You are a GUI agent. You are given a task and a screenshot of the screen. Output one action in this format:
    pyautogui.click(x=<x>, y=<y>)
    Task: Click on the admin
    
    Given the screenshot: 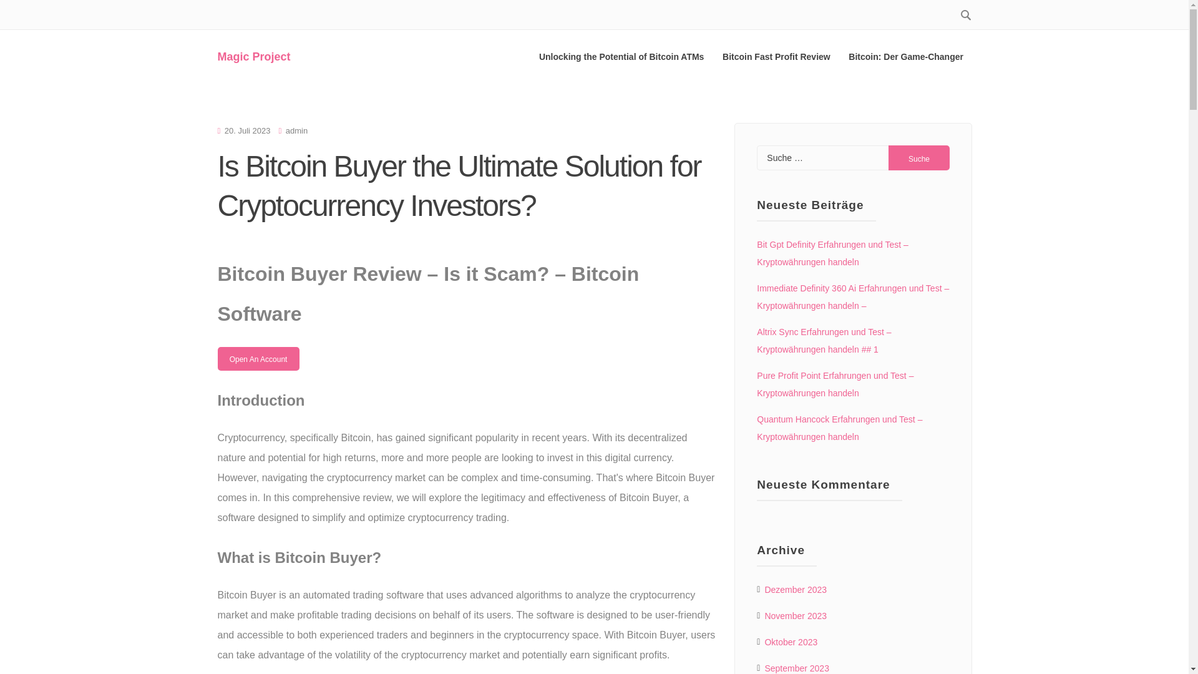 What is the action you would take?
    pyautogui.click(x=297, y=130)
    